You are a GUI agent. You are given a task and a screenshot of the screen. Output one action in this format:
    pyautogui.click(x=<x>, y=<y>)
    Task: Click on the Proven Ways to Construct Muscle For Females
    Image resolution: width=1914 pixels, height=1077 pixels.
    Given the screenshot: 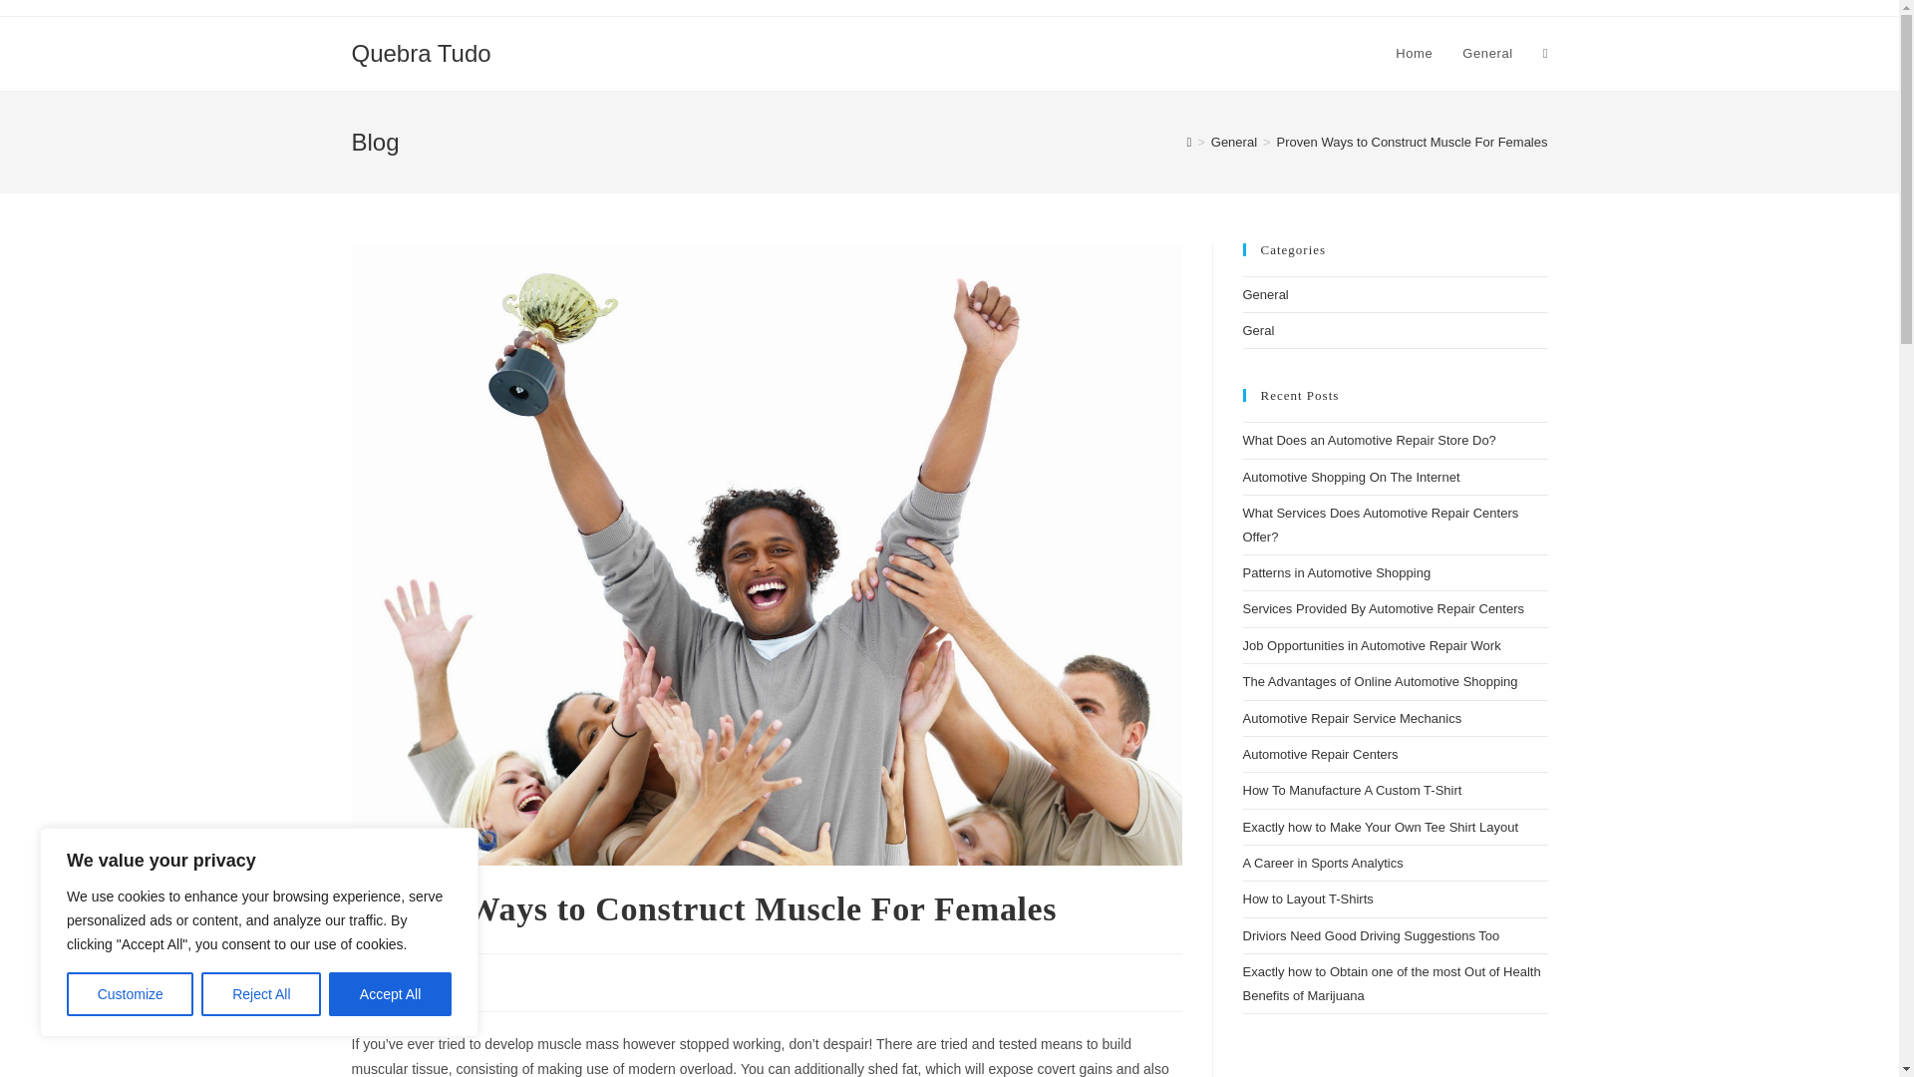 What is the action you would take?
    pyautogui.click(x=1412, y=142)
    